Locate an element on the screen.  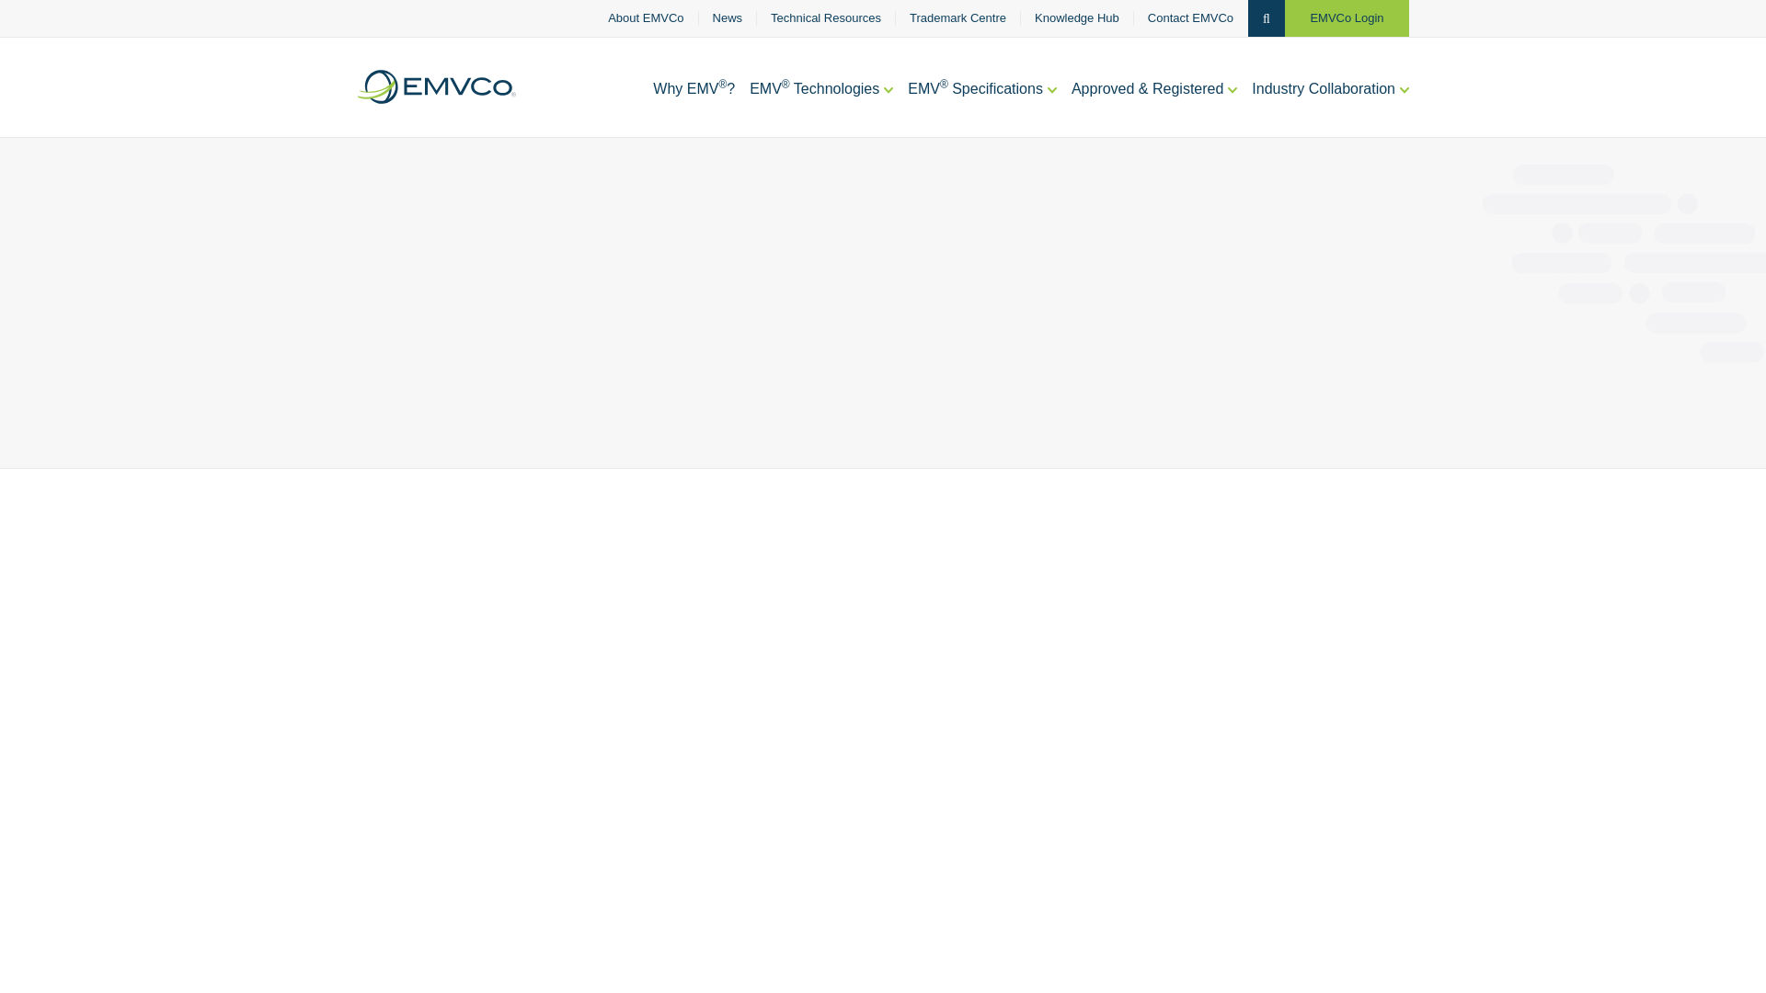
EMVCo Logo is located at coordinates (436, 86).